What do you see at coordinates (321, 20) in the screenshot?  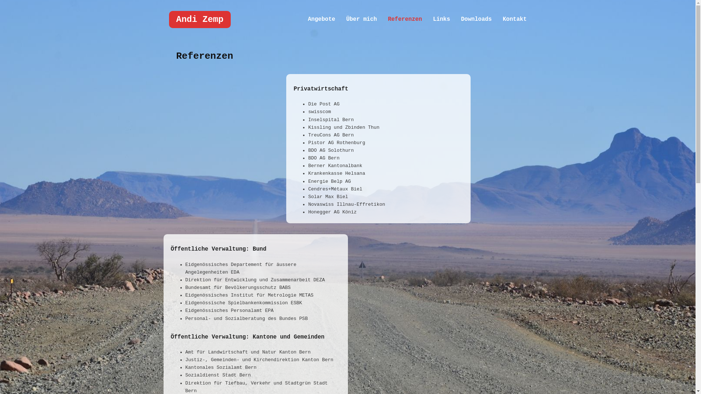 I see `Angebote` at bounding box center [321, 20].